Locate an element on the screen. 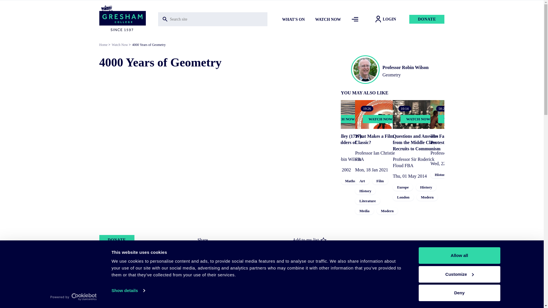 The image size is (548, 308). Show details is located at coordinates (128, 290).